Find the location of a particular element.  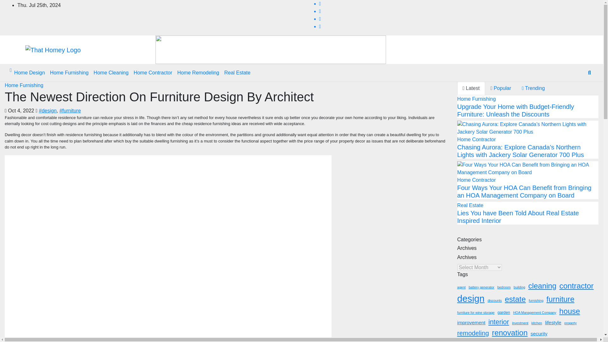

Real Estate is located at coordinates (237, 73).